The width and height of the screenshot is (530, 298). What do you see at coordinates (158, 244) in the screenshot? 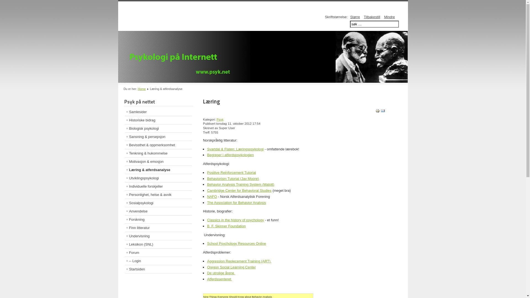
I see `Leksikon (SNL)` at bounding box center [158, 244].